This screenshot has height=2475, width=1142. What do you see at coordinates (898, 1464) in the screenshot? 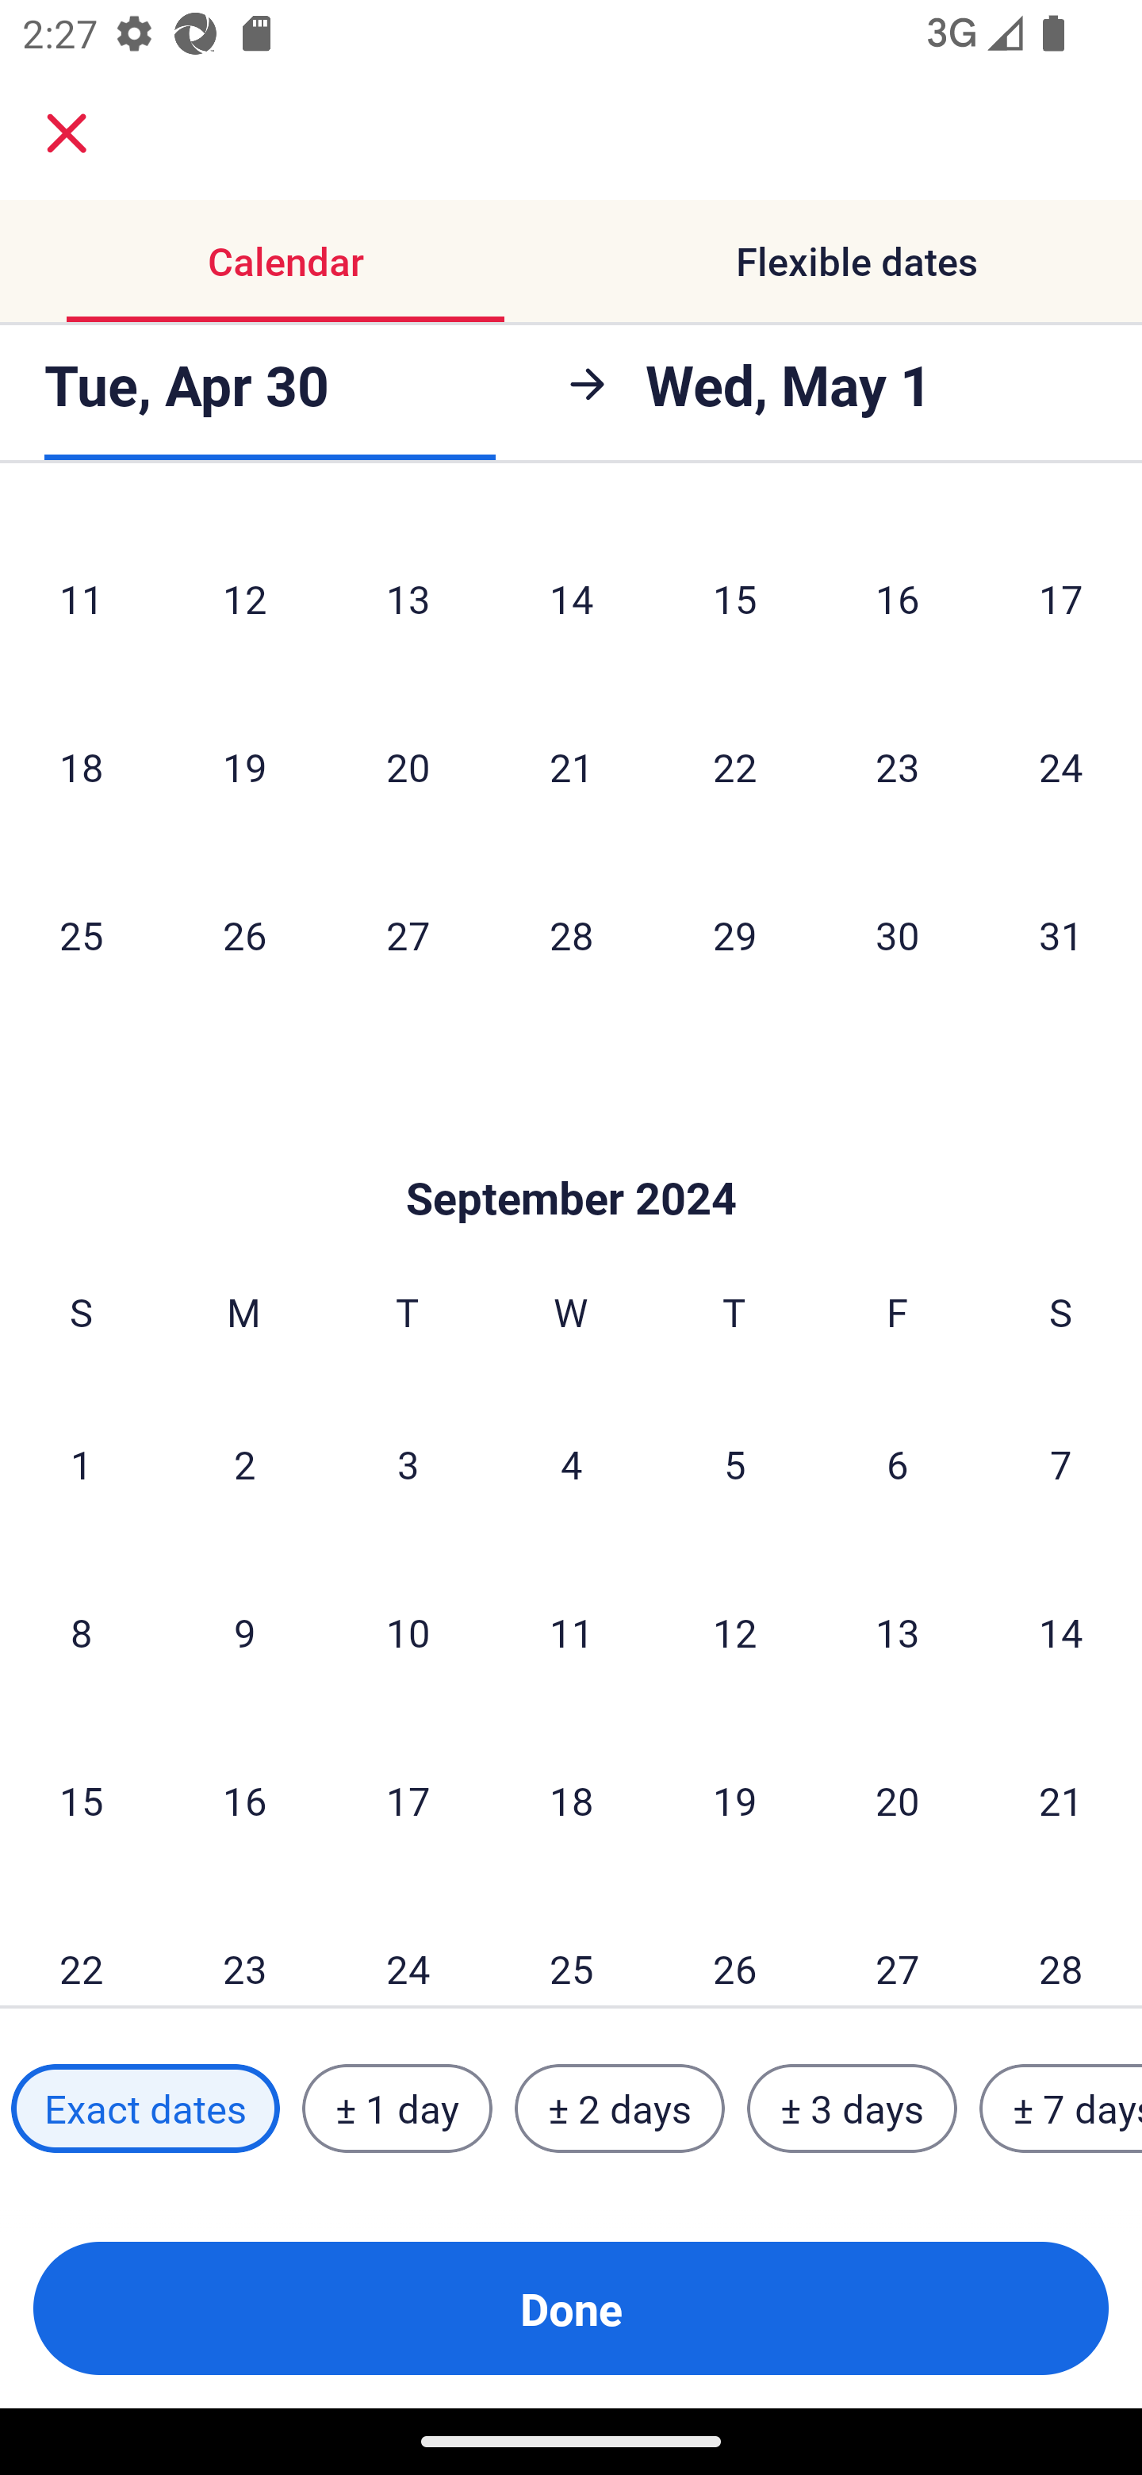
I see `6 Friday, September 6, 2024` at bounding box center [898, 1464].